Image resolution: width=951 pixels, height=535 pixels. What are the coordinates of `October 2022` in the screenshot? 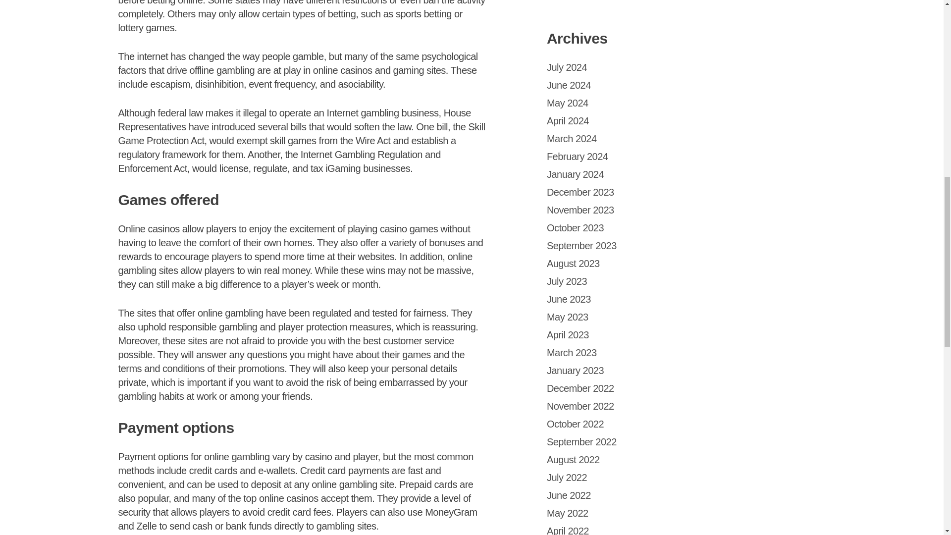 It's located at (576, 424).